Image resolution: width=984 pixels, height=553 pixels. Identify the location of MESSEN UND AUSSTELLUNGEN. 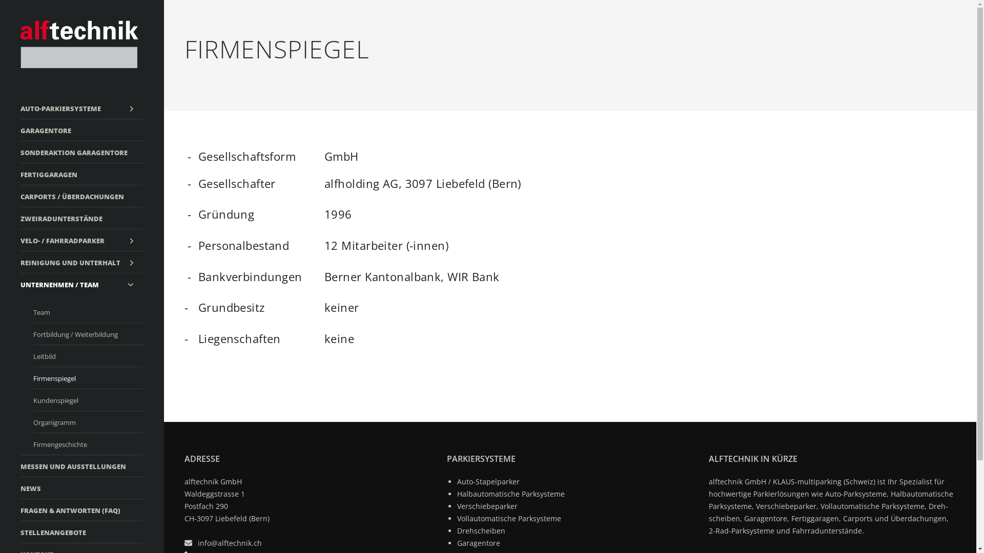
(82, 466).